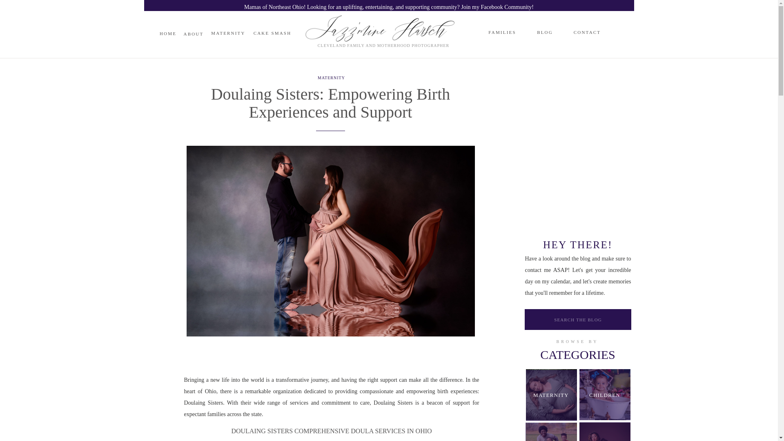 The height and width of the screenshot is (441, 784). What do you see at coordinates (167, 33) in the screenshot?
I see `HOME` at bounding box center [167, 33].